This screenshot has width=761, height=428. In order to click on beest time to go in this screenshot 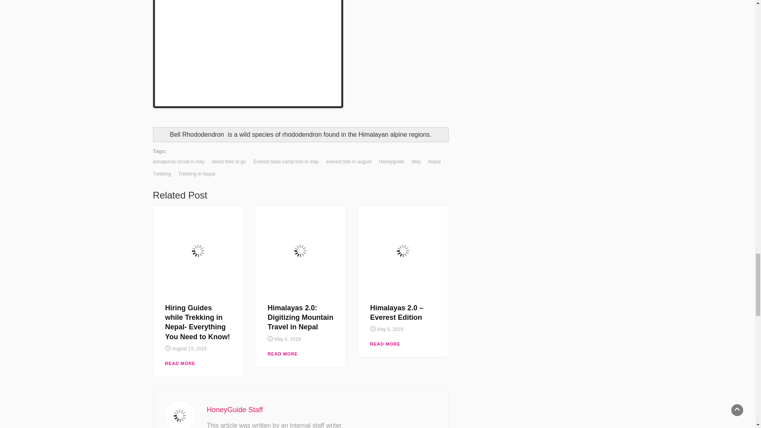, I will do `click(229, 161)`.